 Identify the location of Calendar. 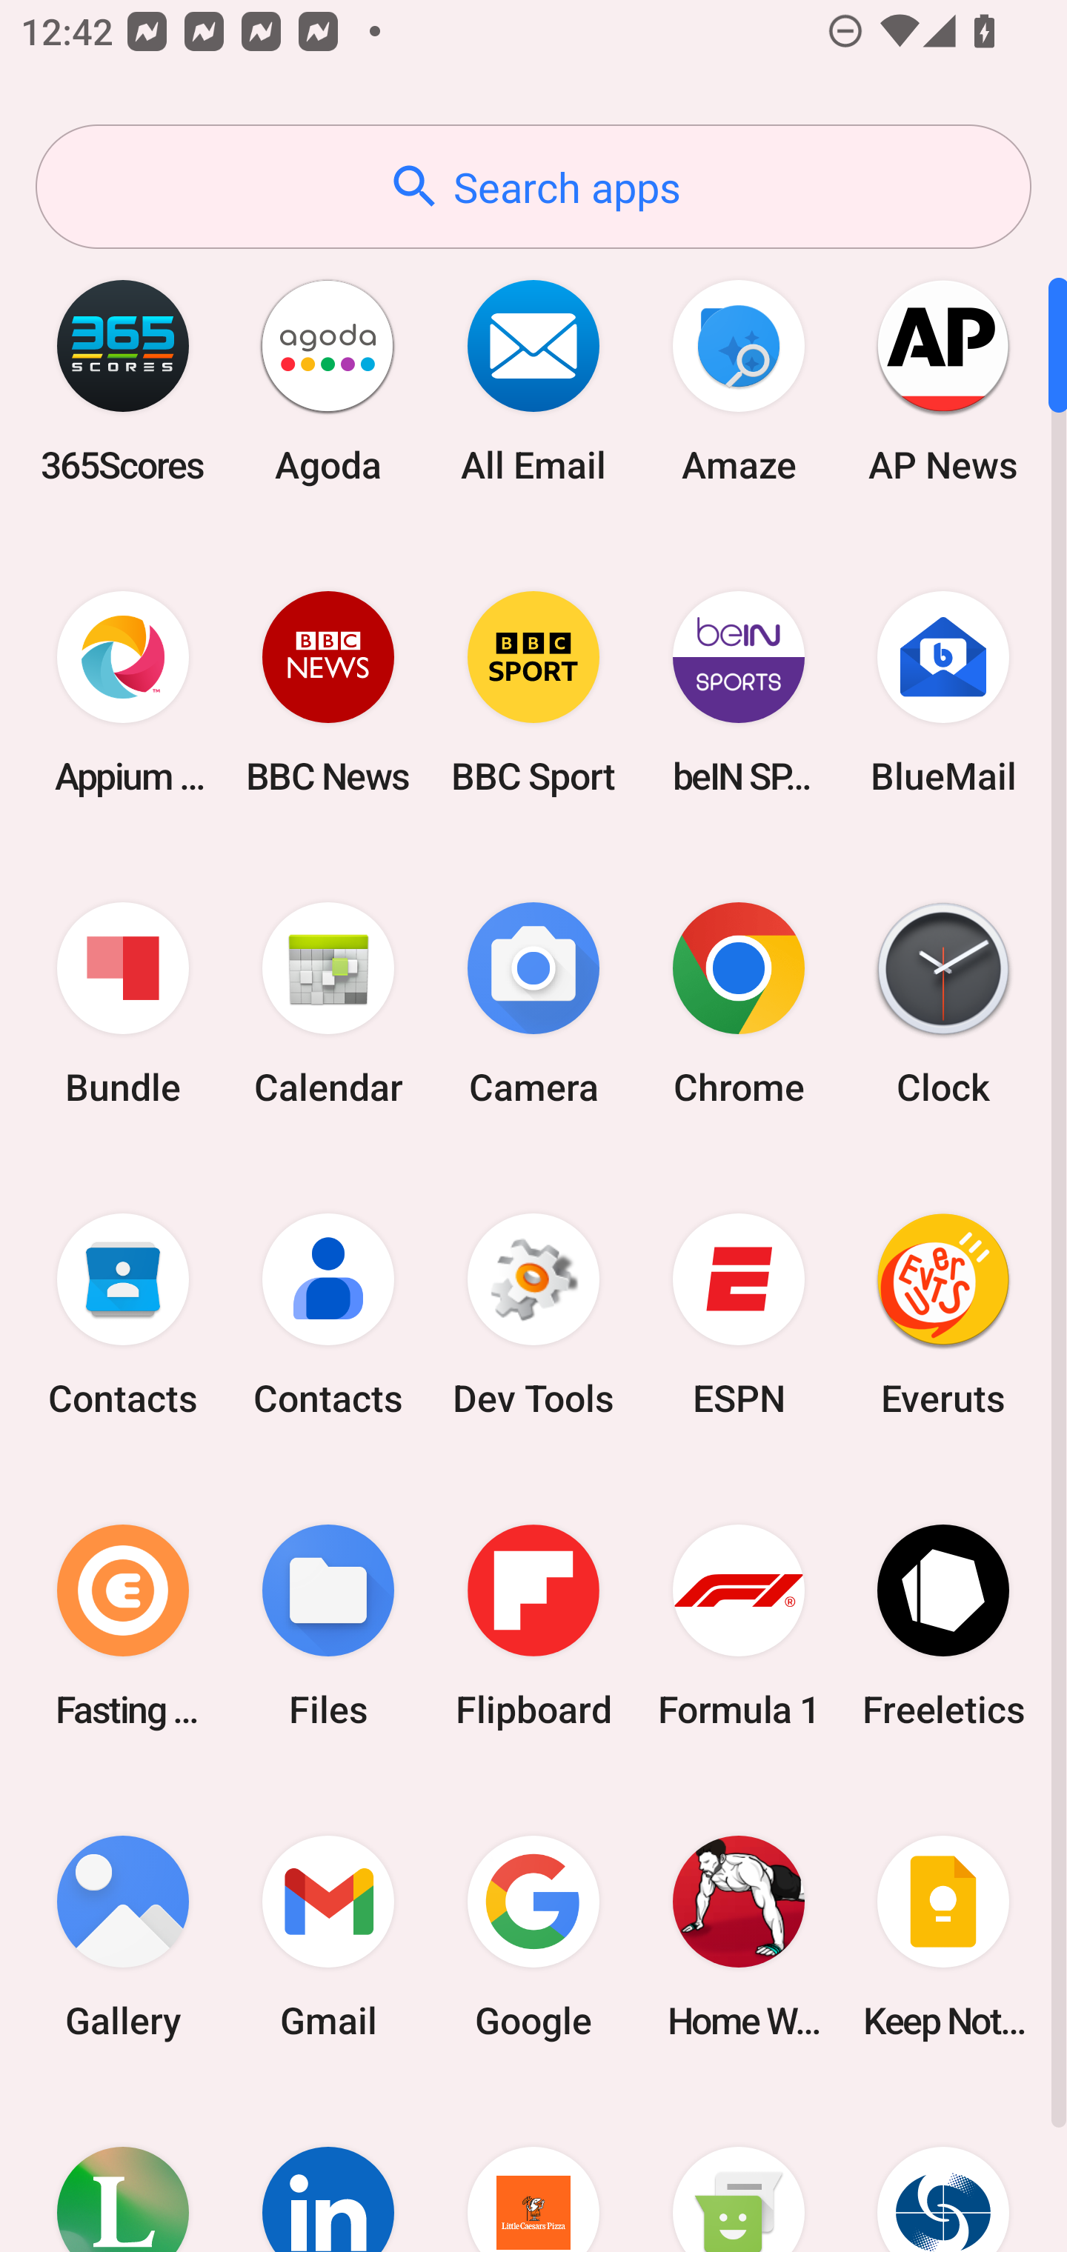
(328, 1005).